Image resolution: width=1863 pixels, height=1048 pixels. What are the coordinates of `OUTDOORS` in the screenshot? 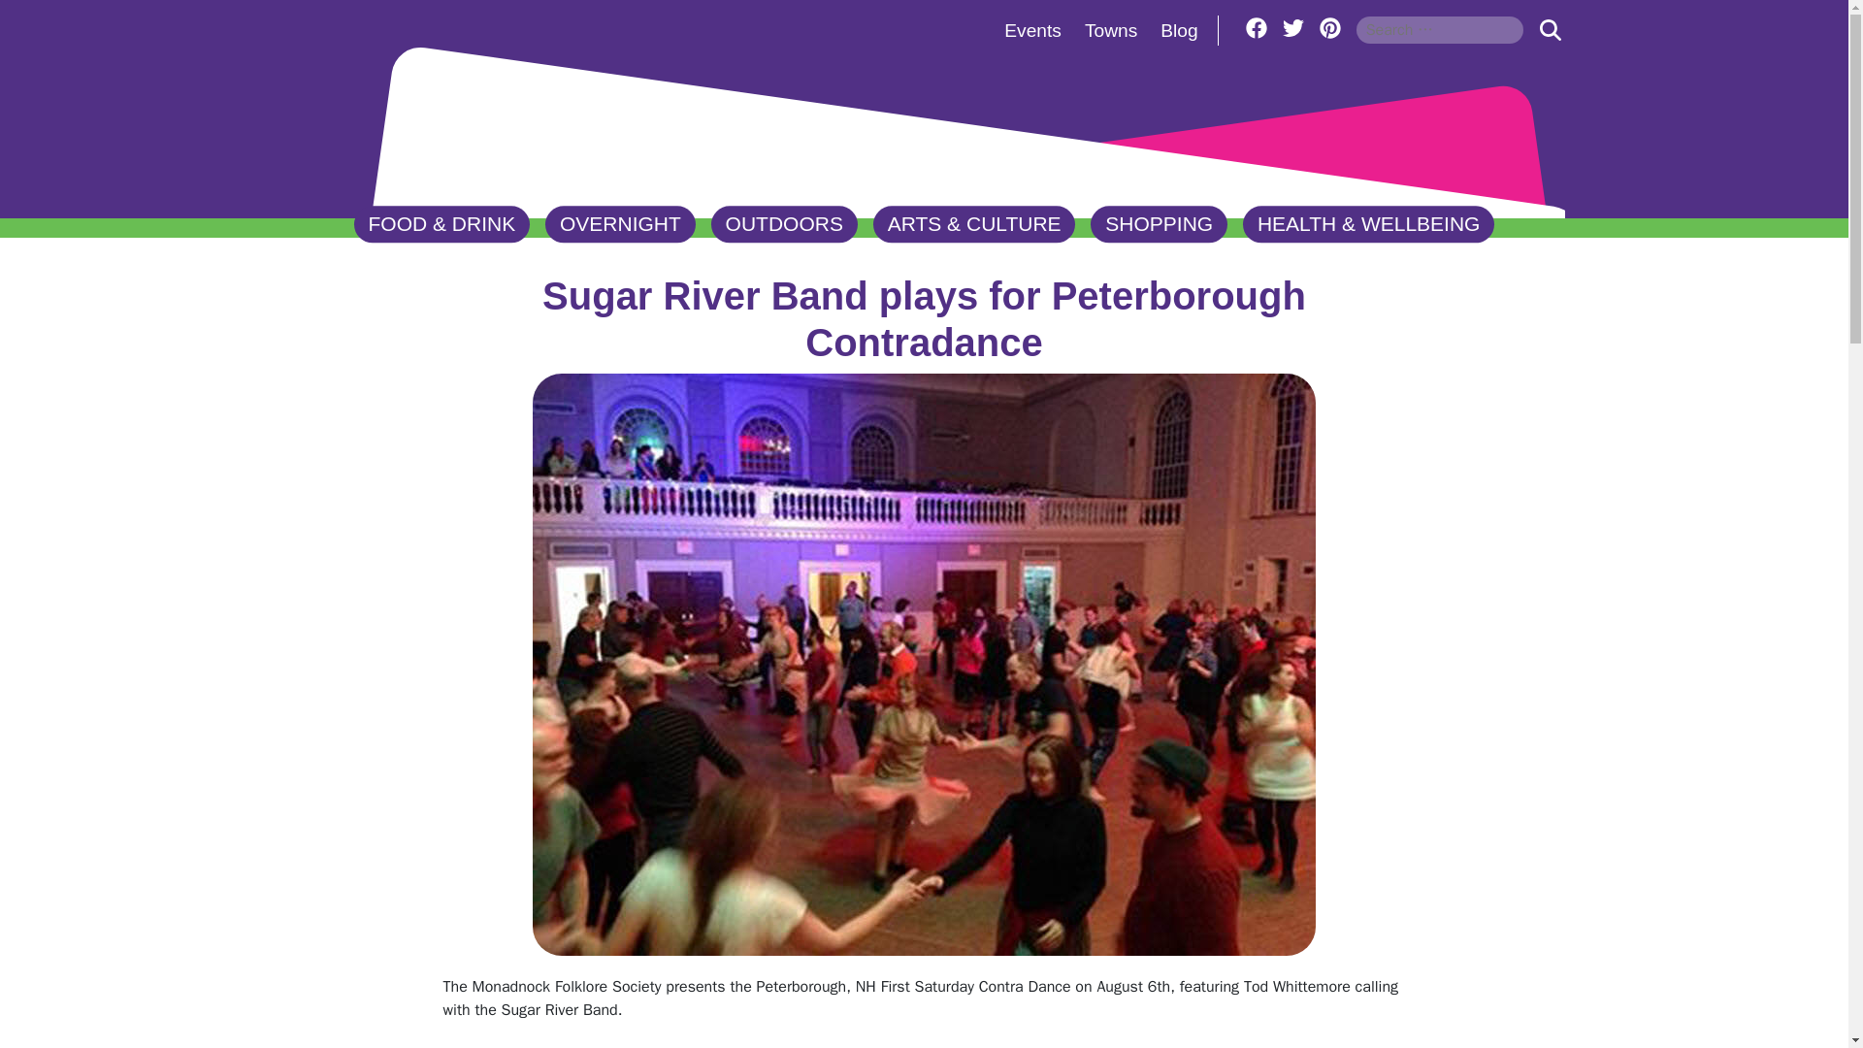 It's located at (784, 224).